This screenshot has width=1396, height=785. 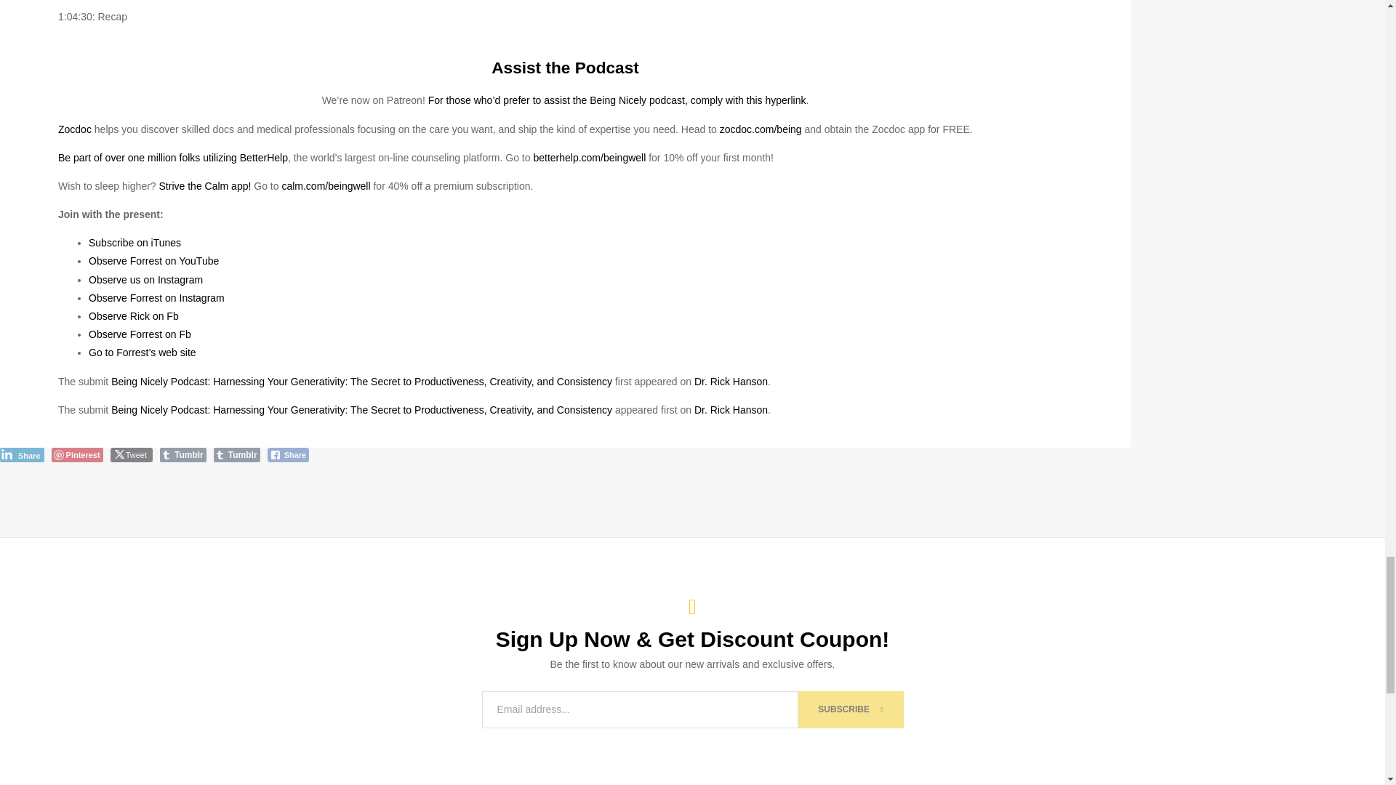 I want to click on Observe Forrest on Fb, so click(x=140, y=334).